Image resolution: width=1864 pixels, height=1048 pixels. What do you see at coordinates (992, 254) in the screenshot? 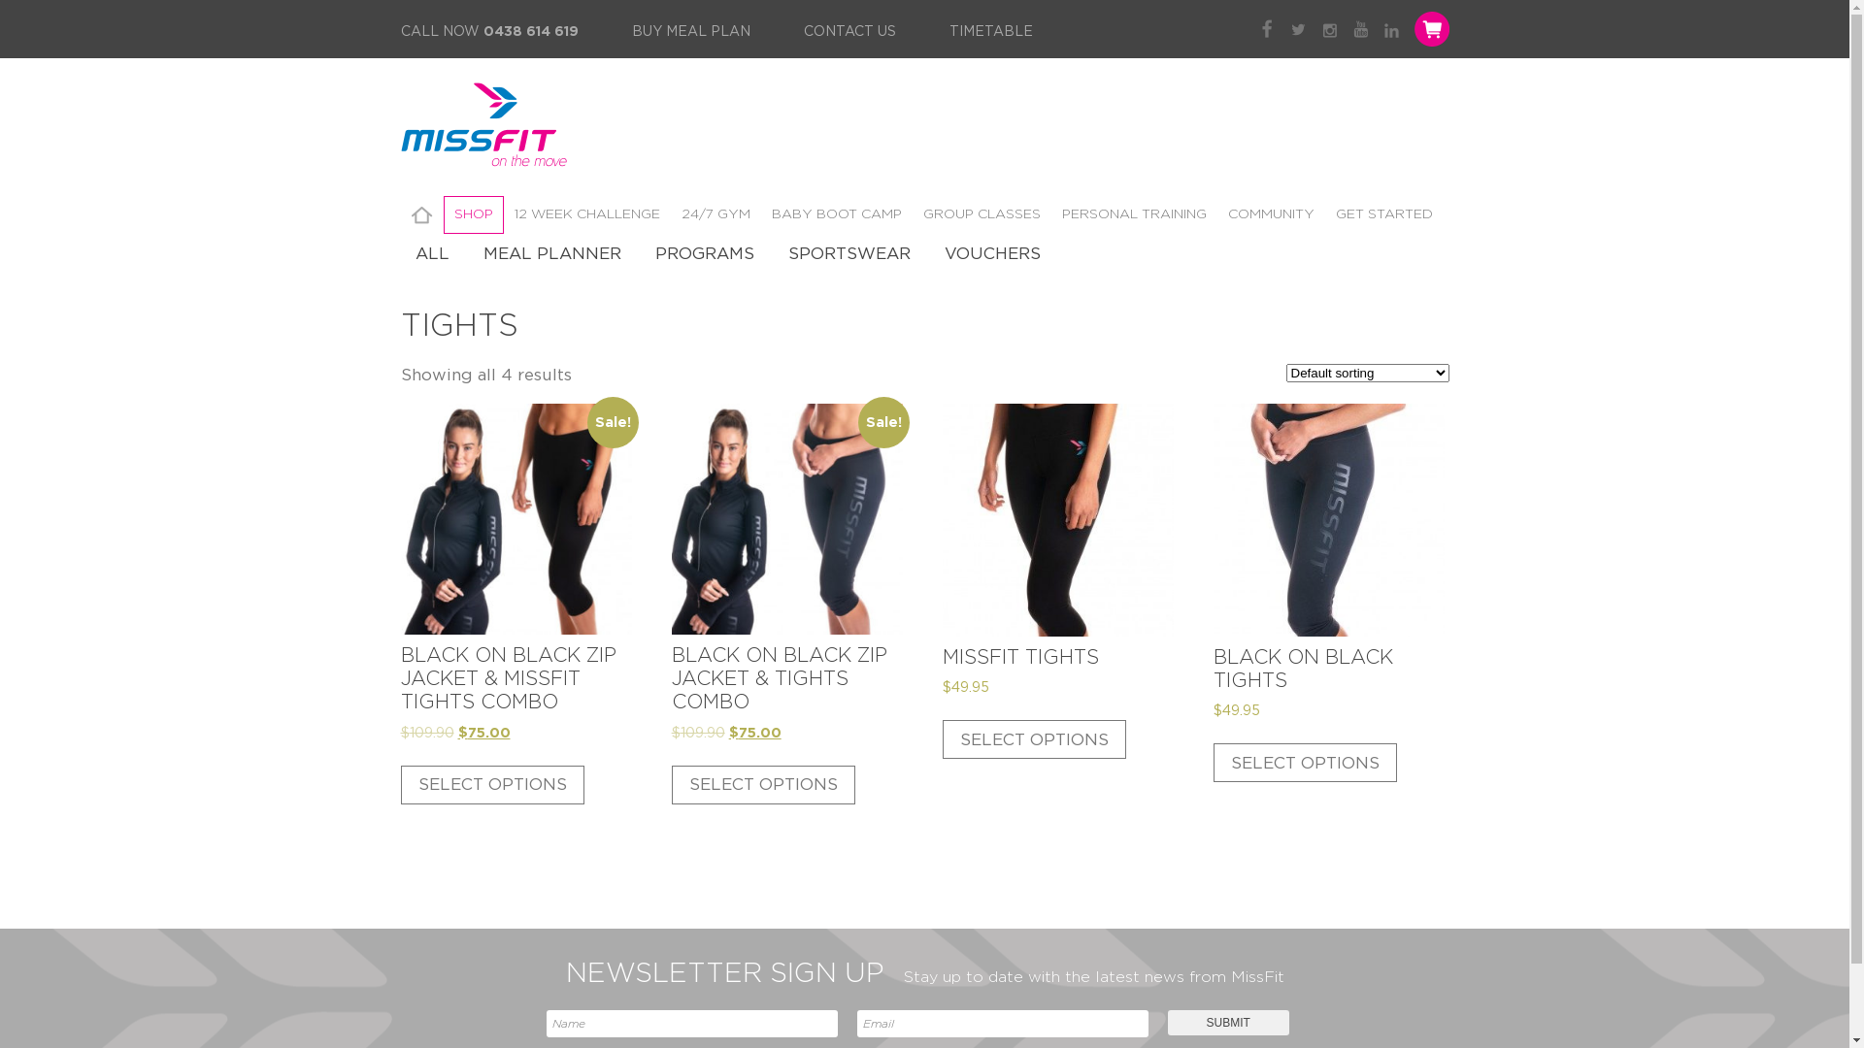
I see `VOUCHERS` at bounding box center [992, 254].